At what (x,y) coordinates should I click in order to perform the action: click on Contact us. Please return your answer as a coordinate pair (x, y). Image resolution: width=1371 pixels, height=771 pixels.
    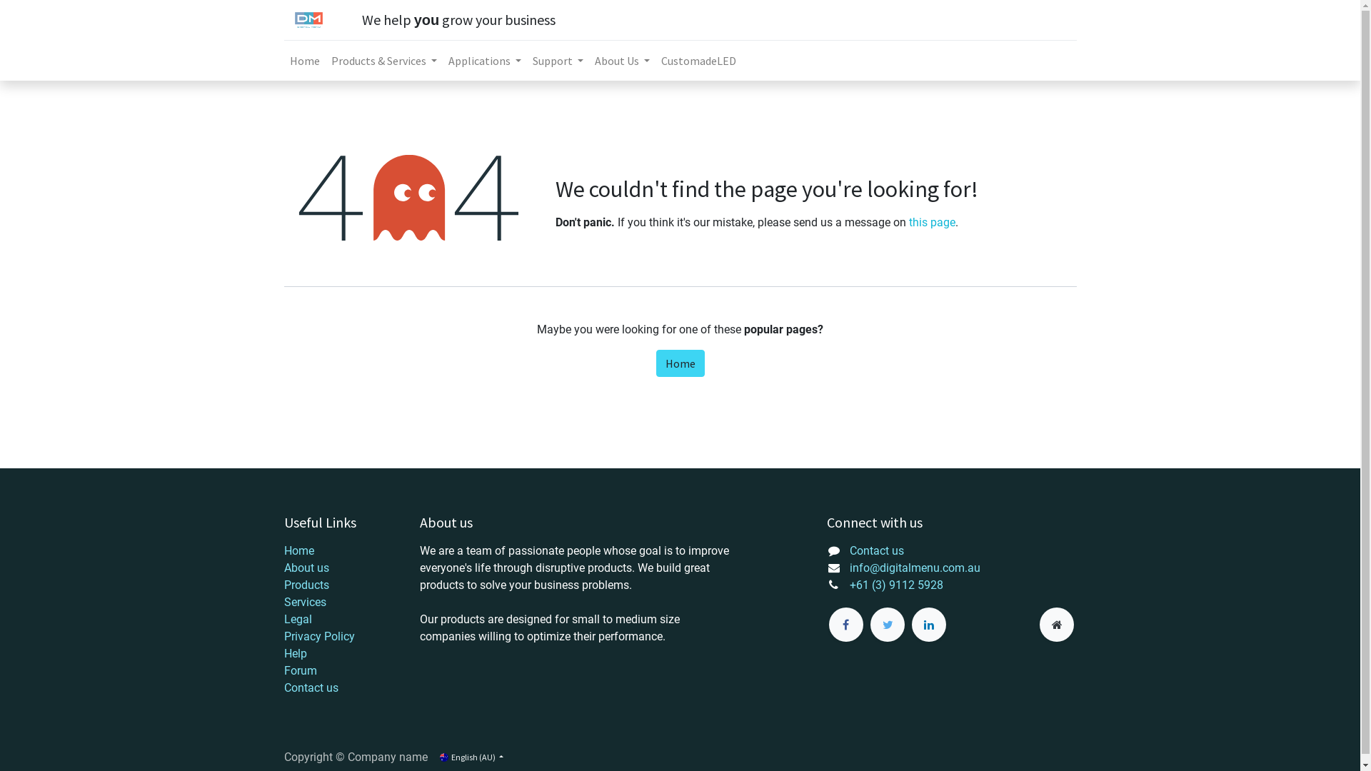
    Looking at the image, I should click on (311, 688).